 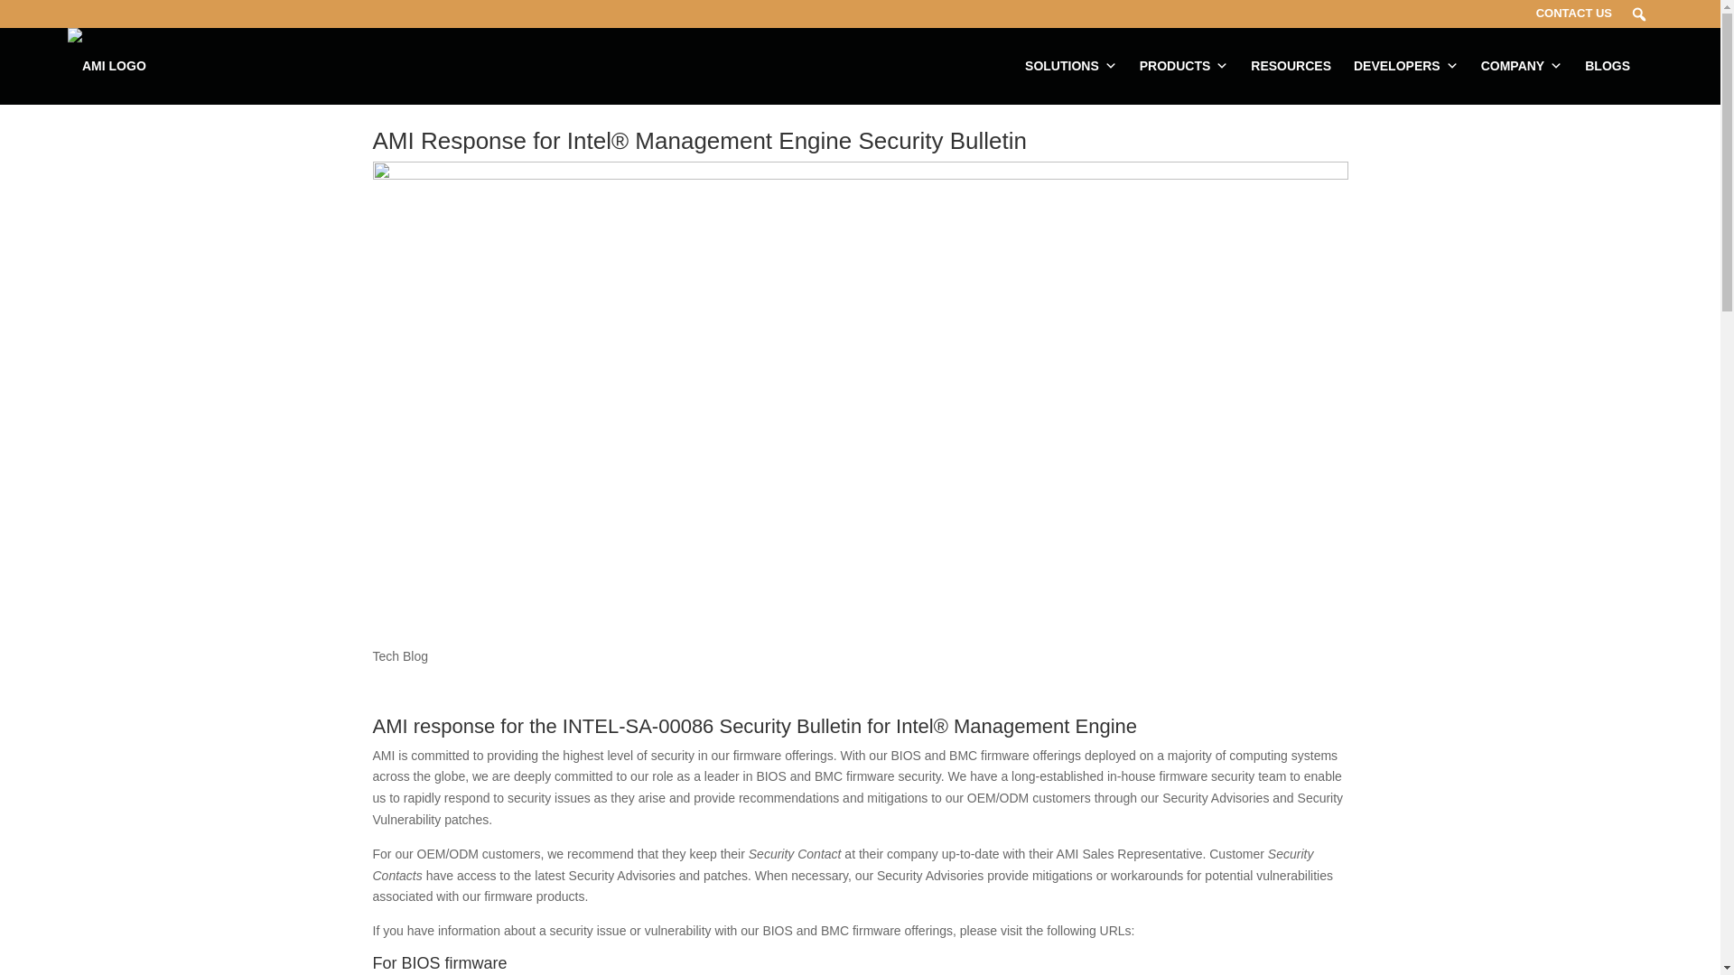 I want to click on CONTACT US, so click(x=1573, y=14).